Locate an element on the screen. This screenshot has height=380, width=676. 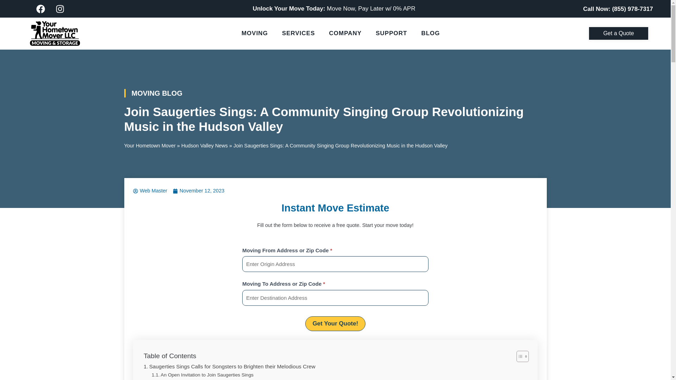
SERVICES is located at coordinates (299, 33).